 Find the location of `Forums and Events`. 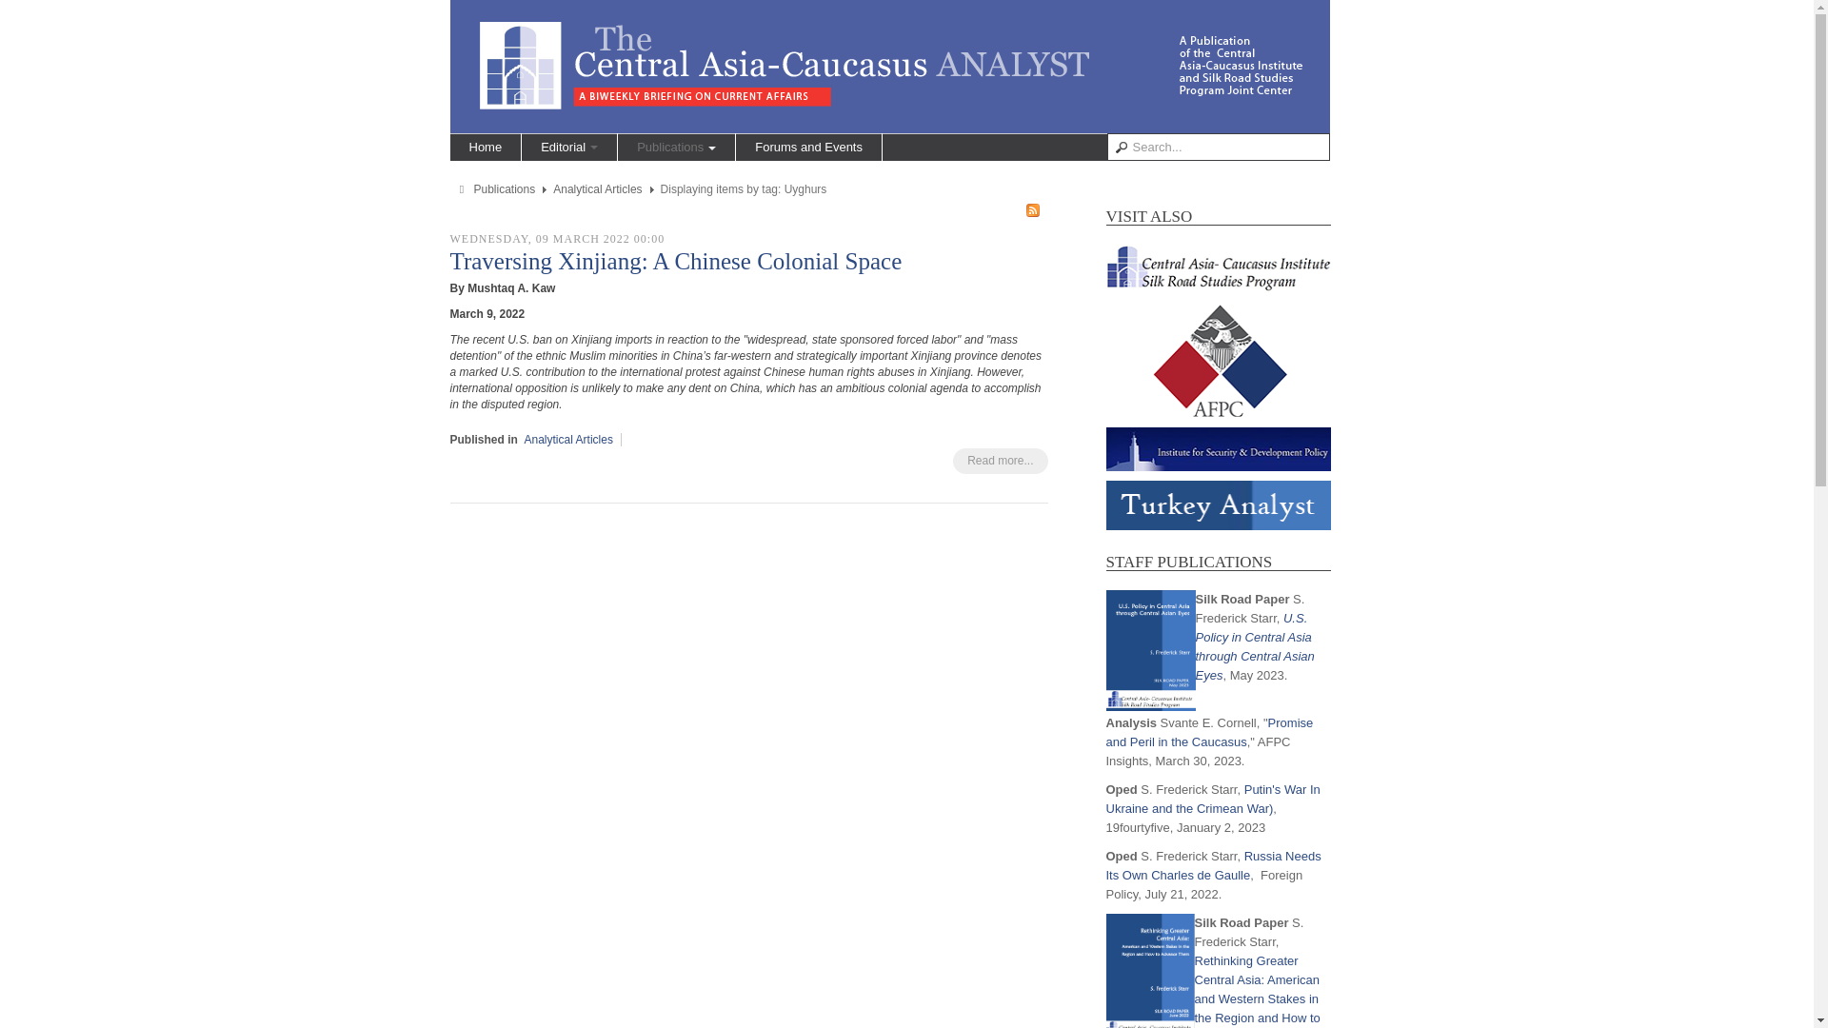

Forums and Events is located at coordinates (808, 147).